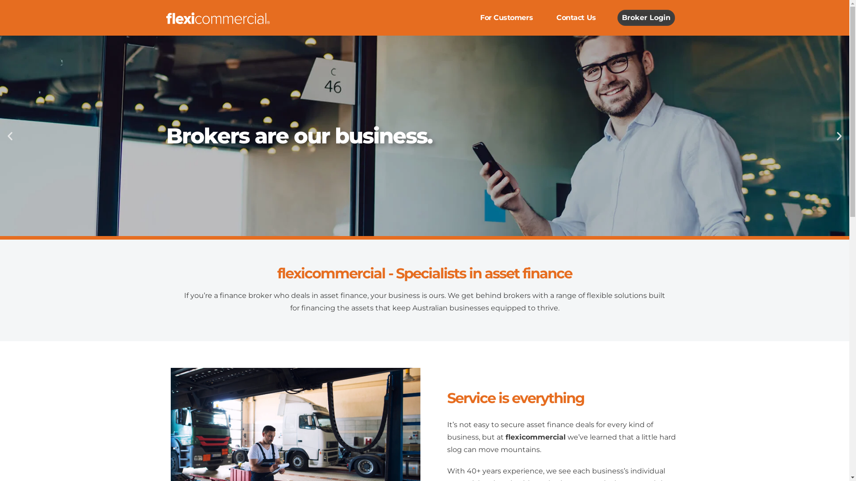 The image size is (856, 481). Describe the element at coordinates (506, 18) in the screenshot. I see `For Customers` at that location.